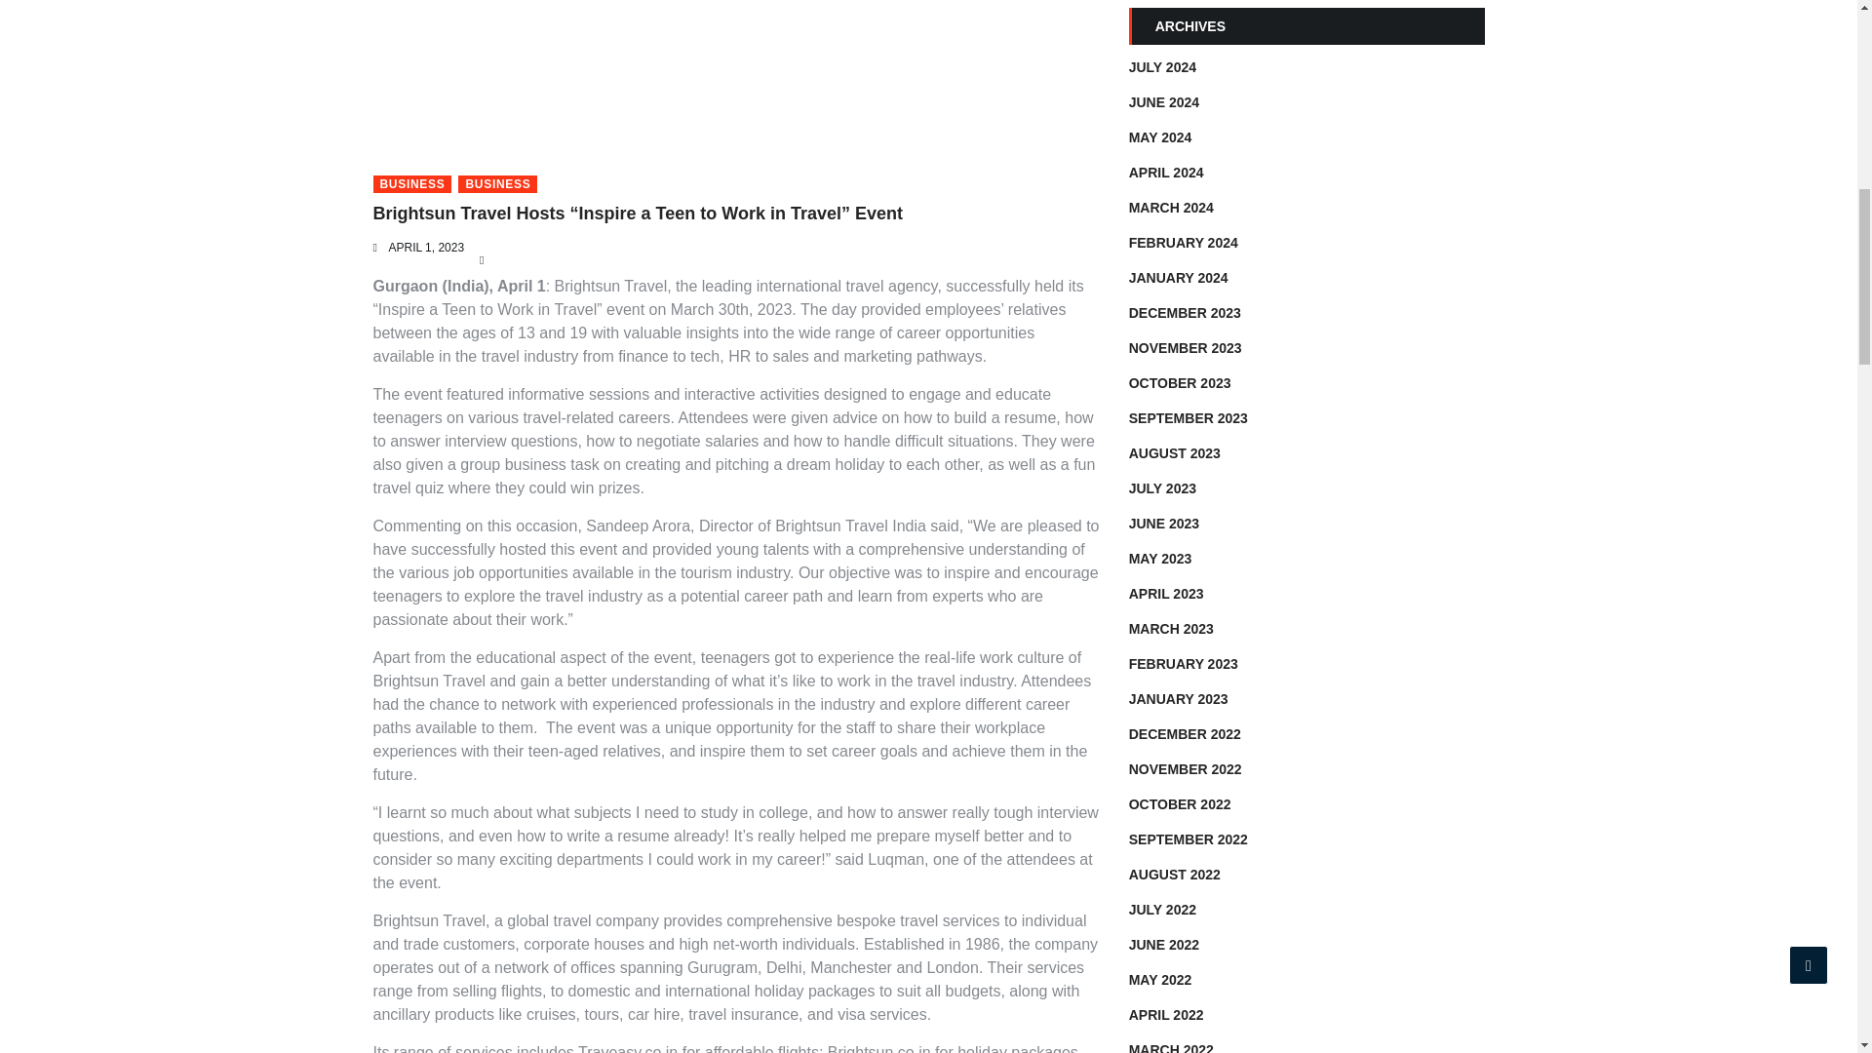 Image resolution: width=1872 pixels, height=1053 pixels. Describe the element at coordinates (1162, 66) in the screenshot. I see `JULY 2024` at that location.